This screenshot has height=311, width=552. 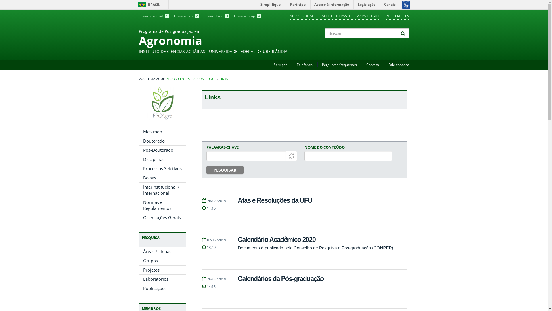 I want to click on LINKS, so click(x=223, y=79).